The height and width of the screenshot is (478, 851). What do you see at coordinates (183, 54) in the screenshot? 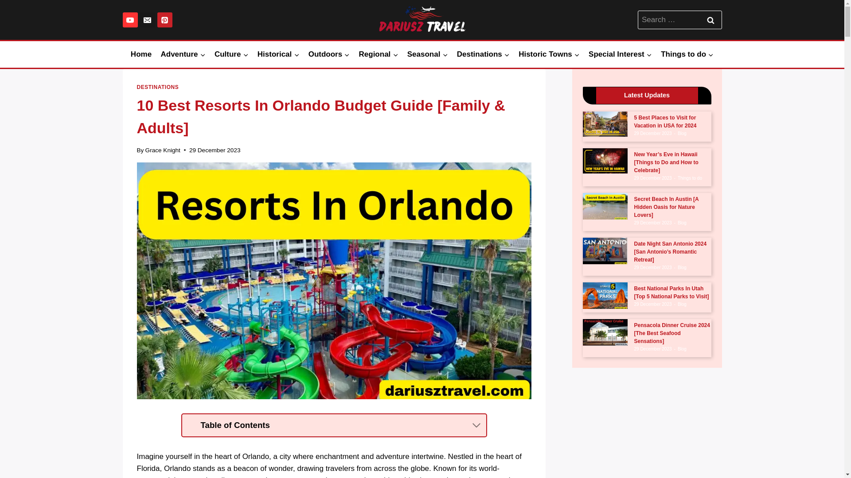
I see `Adventure` at bounding box center [183, 54].